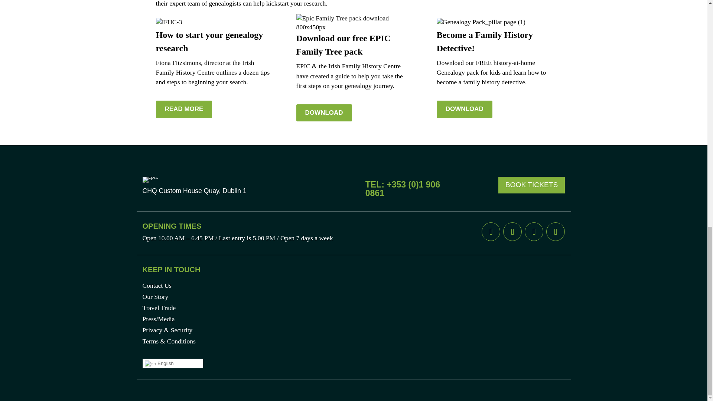  I want to click on Follow on Facebook, so click(491, 232).